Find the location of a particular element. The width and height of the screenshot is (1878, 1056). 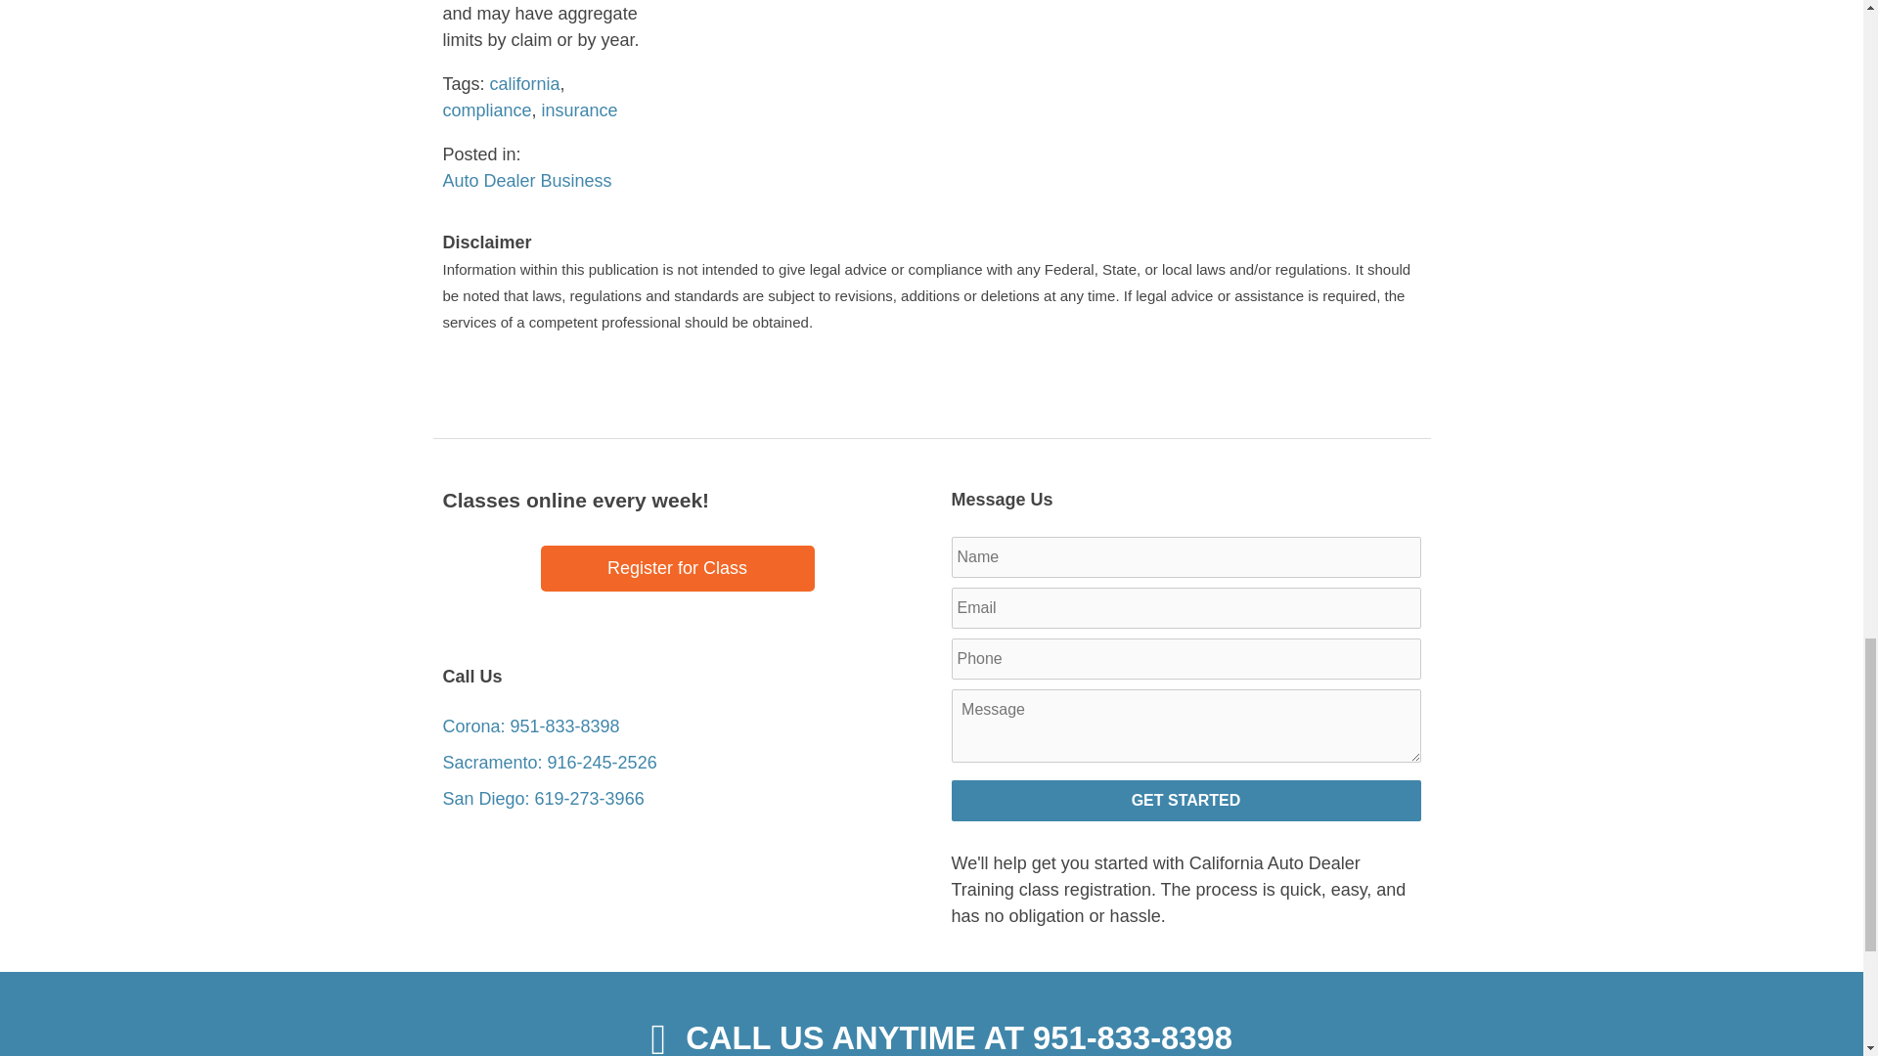

Corona: 951-833-8398 is located at coordinates (530, 726).